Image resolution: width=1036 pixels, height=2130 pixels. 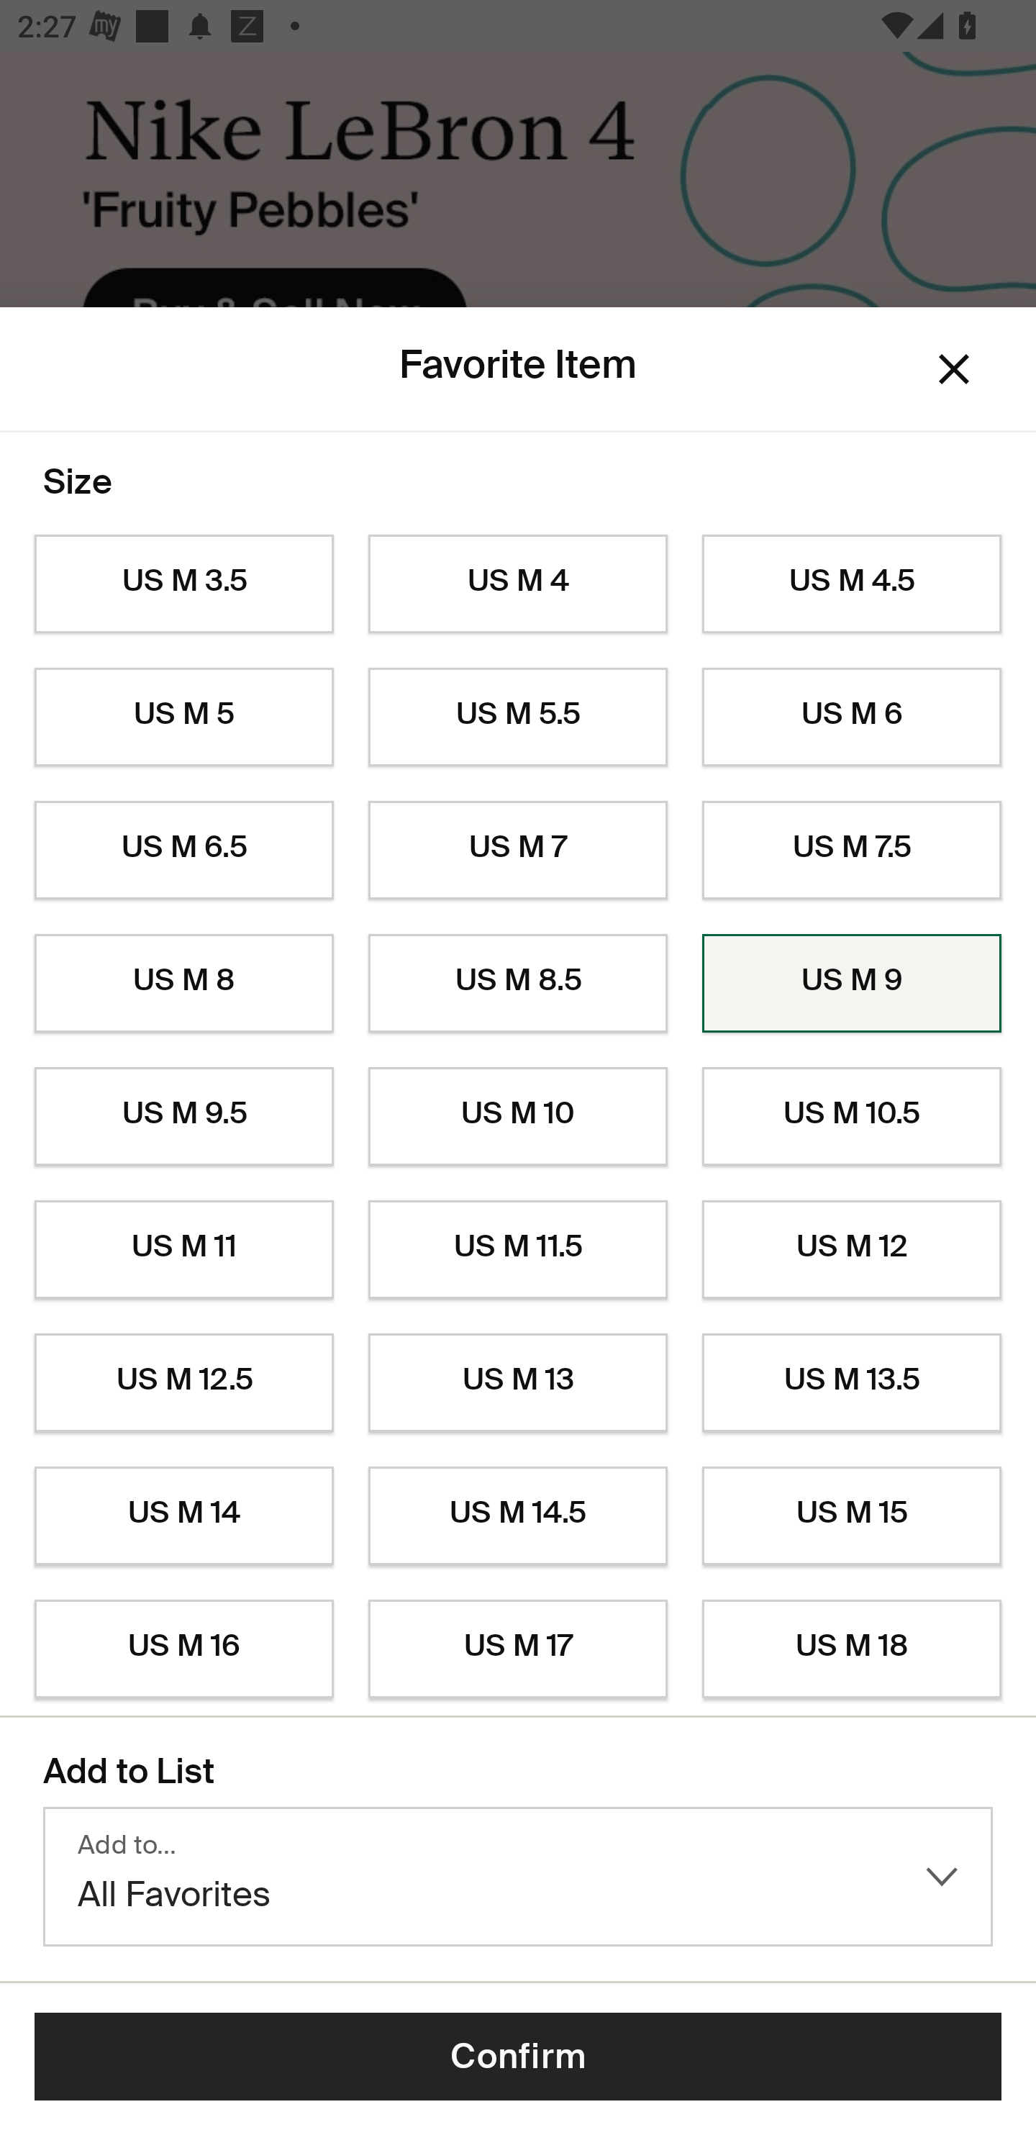 What do you see at coordinates (183, 717) in the screenshot?
I see `US M 5` at bounding box center [183, 717].